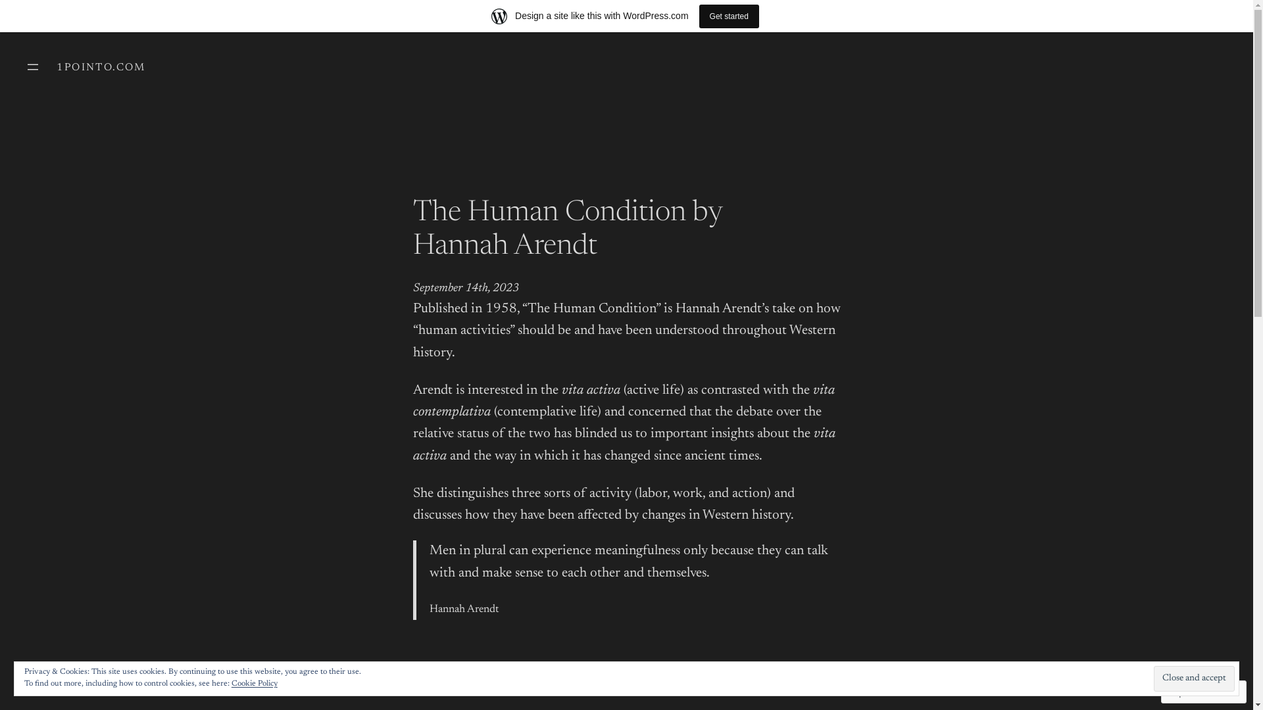 The image size is (1263, 710). What do you see at coordinates (627, 230) in the screenshot?
I see `The Human Condition by Hannah Arendt` at bounding box center [627, 230].